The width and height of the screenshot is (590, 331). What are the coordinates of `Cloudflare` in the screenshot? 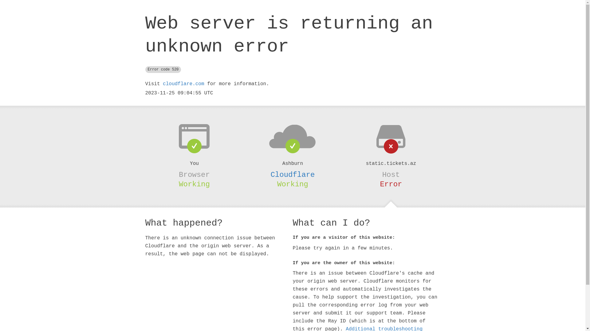 It's located at (293, 175).